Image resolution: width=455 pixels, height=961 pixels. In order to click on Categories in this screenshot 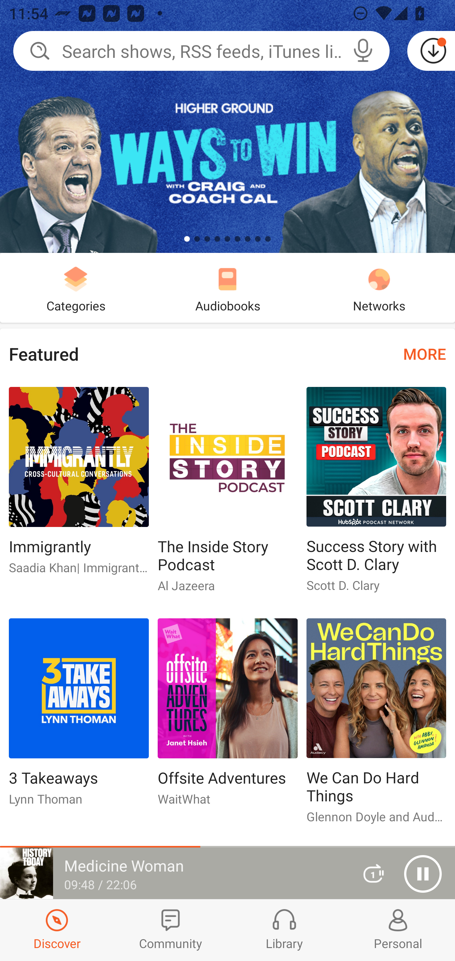, I will do `click(76, 288)`.